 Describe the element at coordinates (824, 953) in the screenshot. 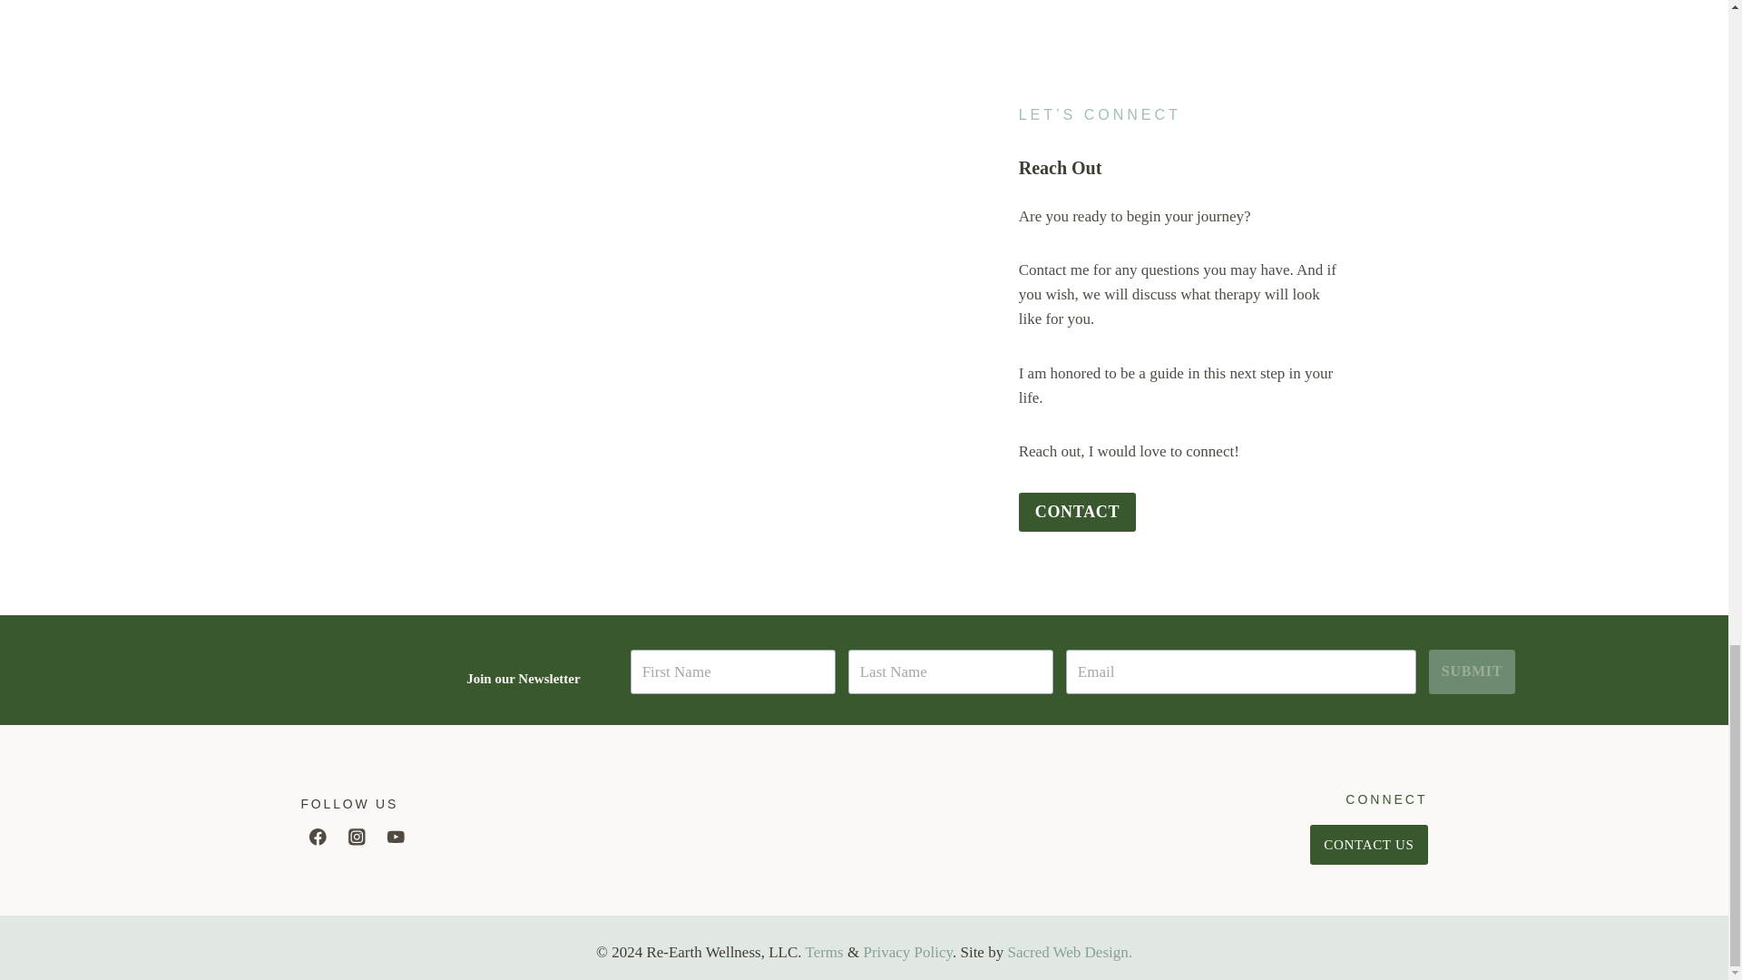

I see `Terms` at that location.